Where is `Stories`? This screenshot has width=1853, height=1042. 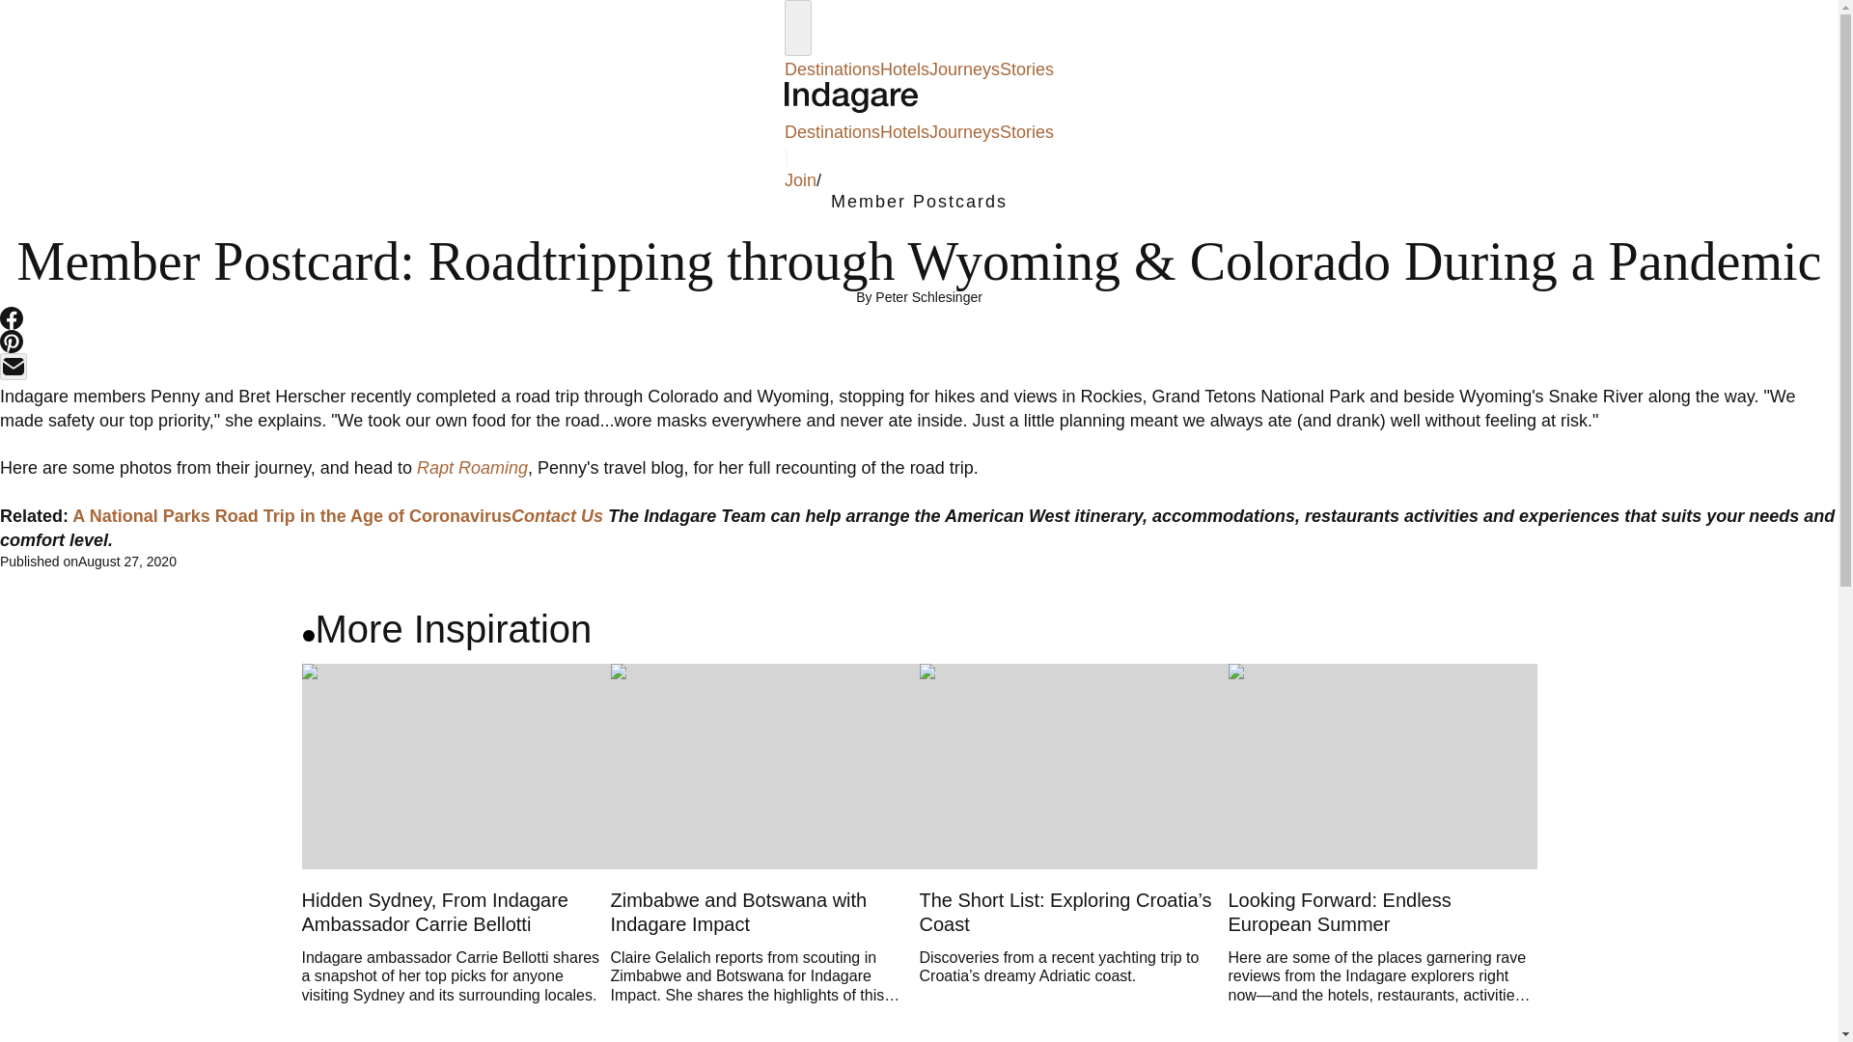 Stories is located at coordinates (1027, 69).